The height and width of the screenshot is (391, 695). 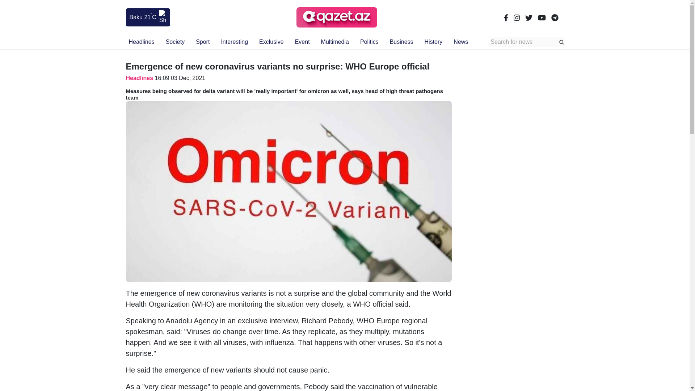 What do you see at coordinates (140, 78) in the screenshot?
I see `Headlines` at bounding box center [140, 78].